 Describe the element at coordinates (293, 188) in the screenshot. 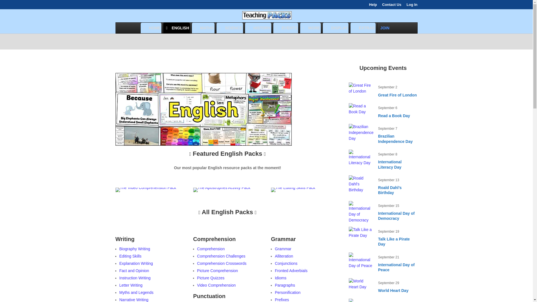

I see `EditingSkills-ComingSoon` at that location.